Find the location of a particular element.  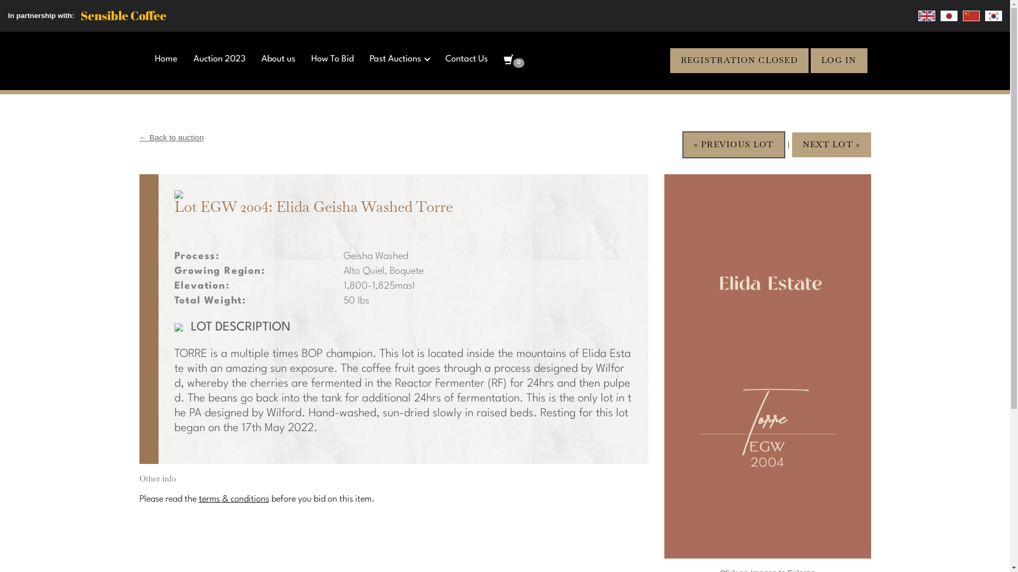

REGISTRATION CLOSED is located at coordinates (739, 60).